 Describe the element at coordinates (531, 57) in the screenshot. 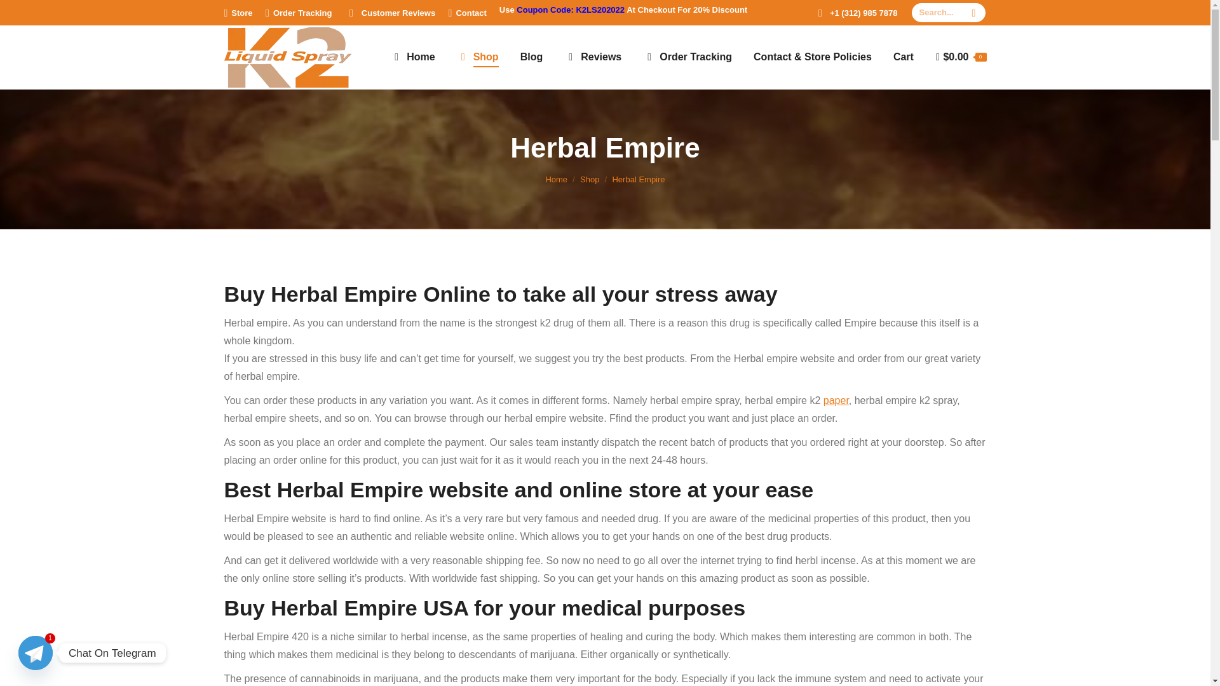

I see `Blog` at that location.